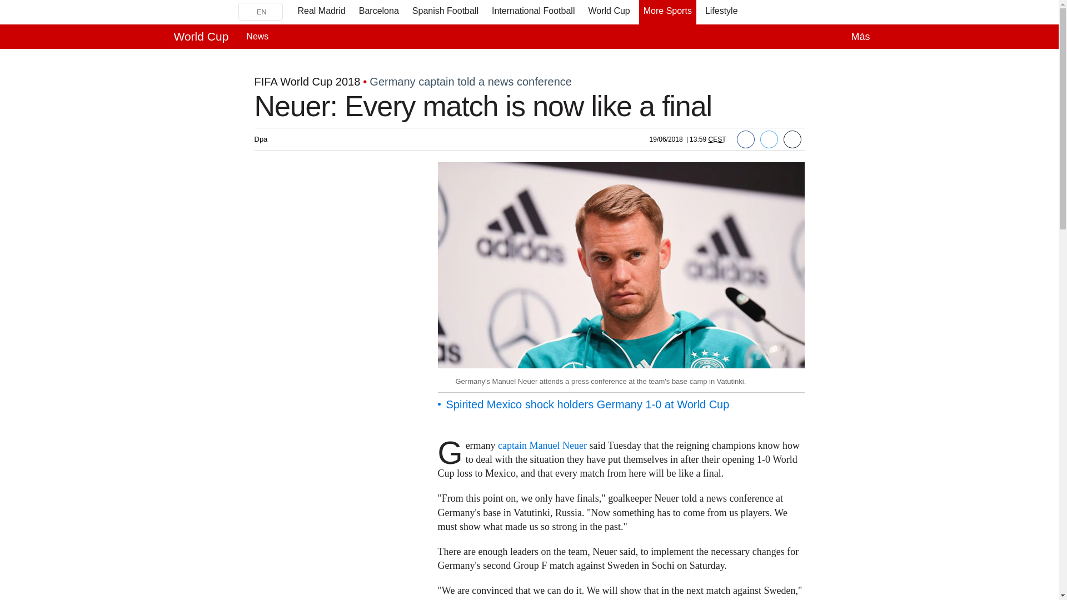 The height and width of the screenshot is (600, 1067). What do you see at coordinates (769, 139) in the screenshot?
I see `Twitter` at bounding box center [769, 139].